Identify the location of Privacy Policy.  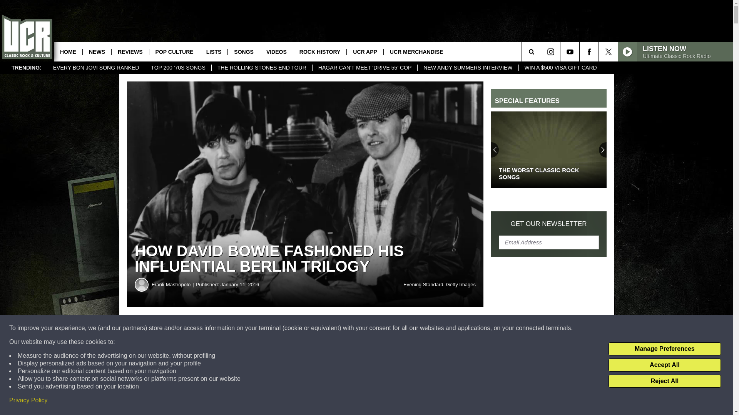
(28, 400).